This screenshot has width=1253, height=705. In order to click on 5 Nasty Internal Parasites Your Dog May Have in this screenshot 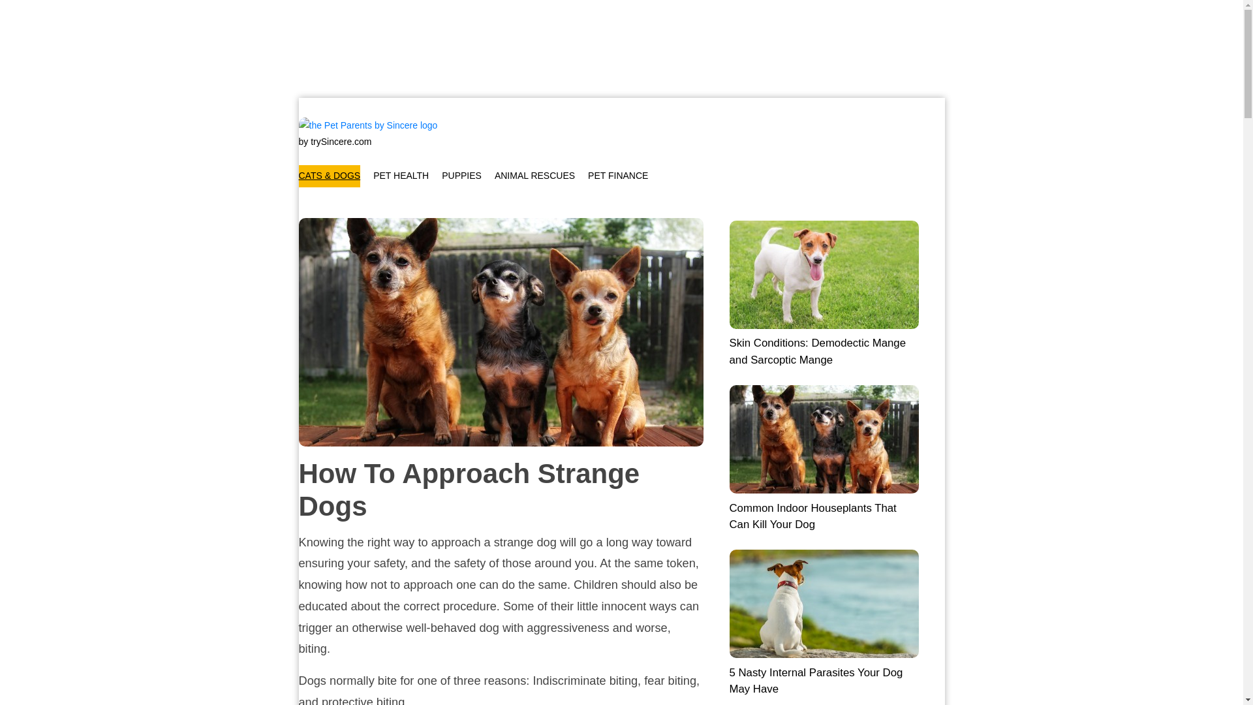, I will do `click(824, 623)`.